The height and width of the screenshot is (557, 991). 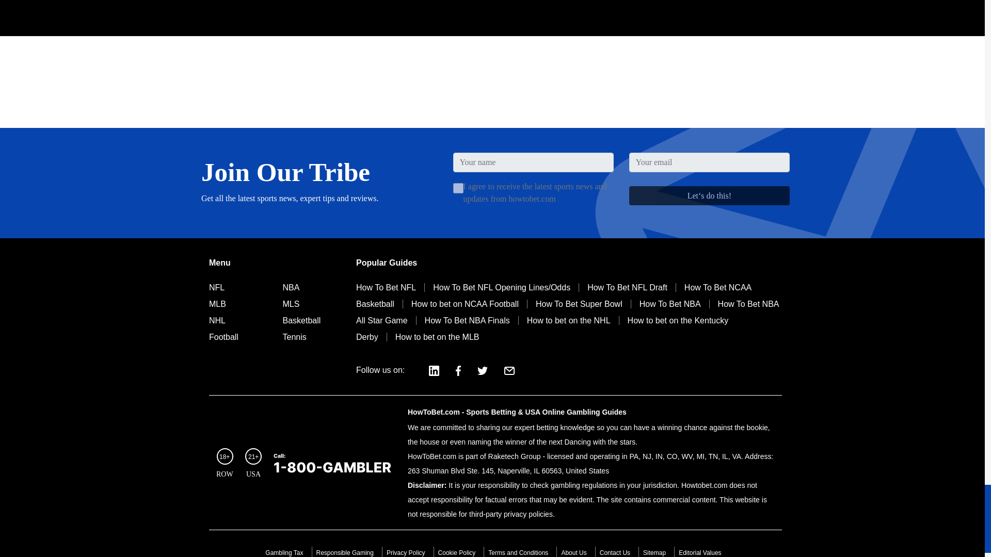 I want to click on NFL, so click(x=217, y=287).